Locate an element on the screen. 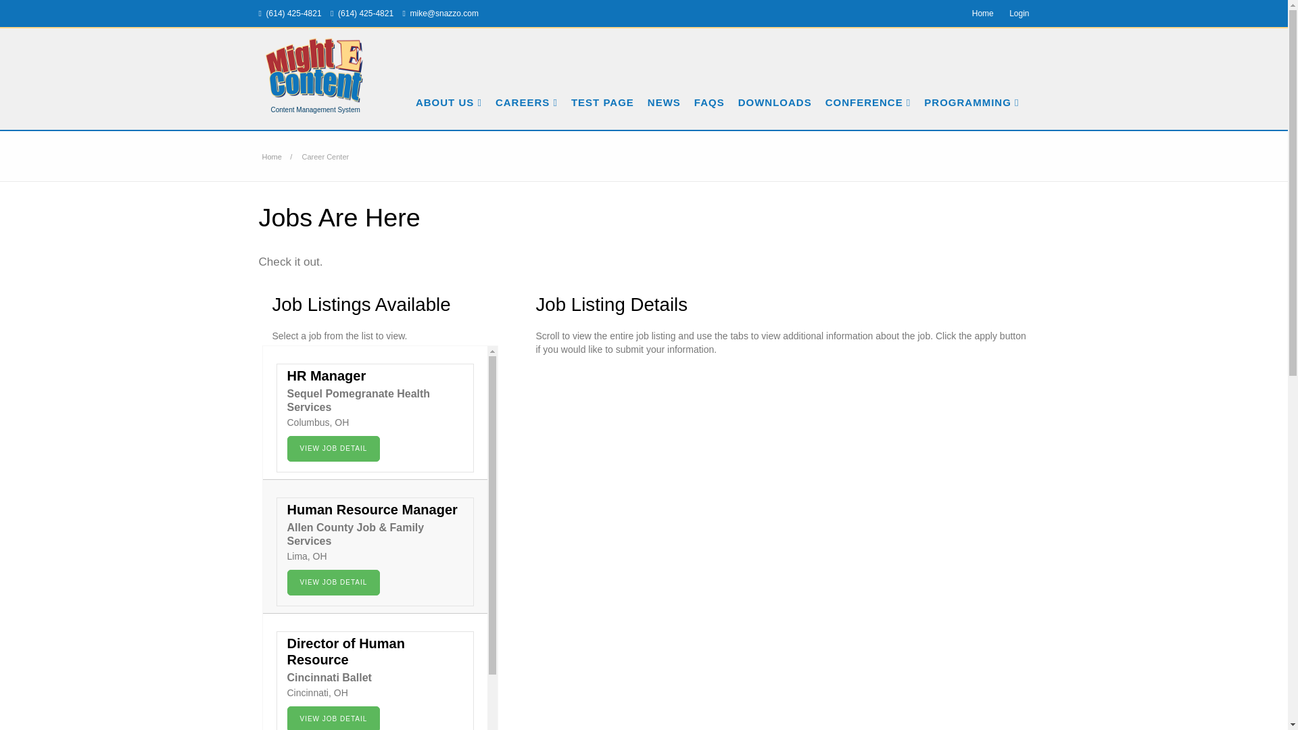  NEWS is located at coordinates (667, 85).